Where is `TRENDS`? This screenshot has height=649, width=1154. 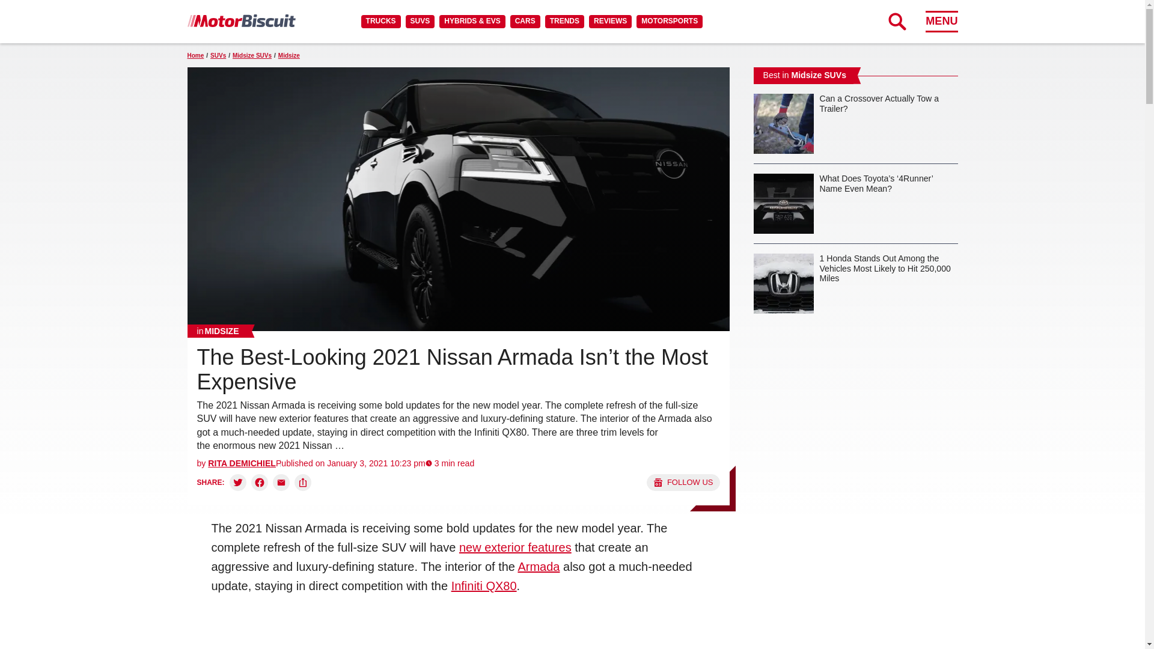 TRENDS is located at coordinates (564, 21).